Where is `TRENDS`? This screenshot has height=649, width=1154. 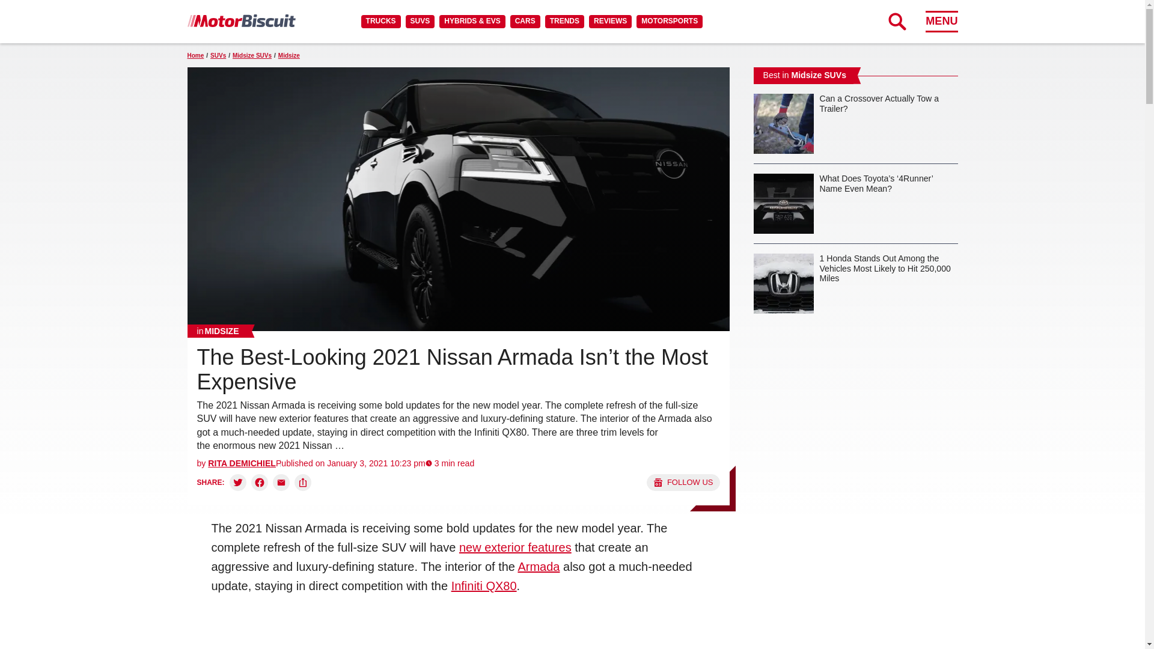 TRENDS is located at coordinates (564, 21).